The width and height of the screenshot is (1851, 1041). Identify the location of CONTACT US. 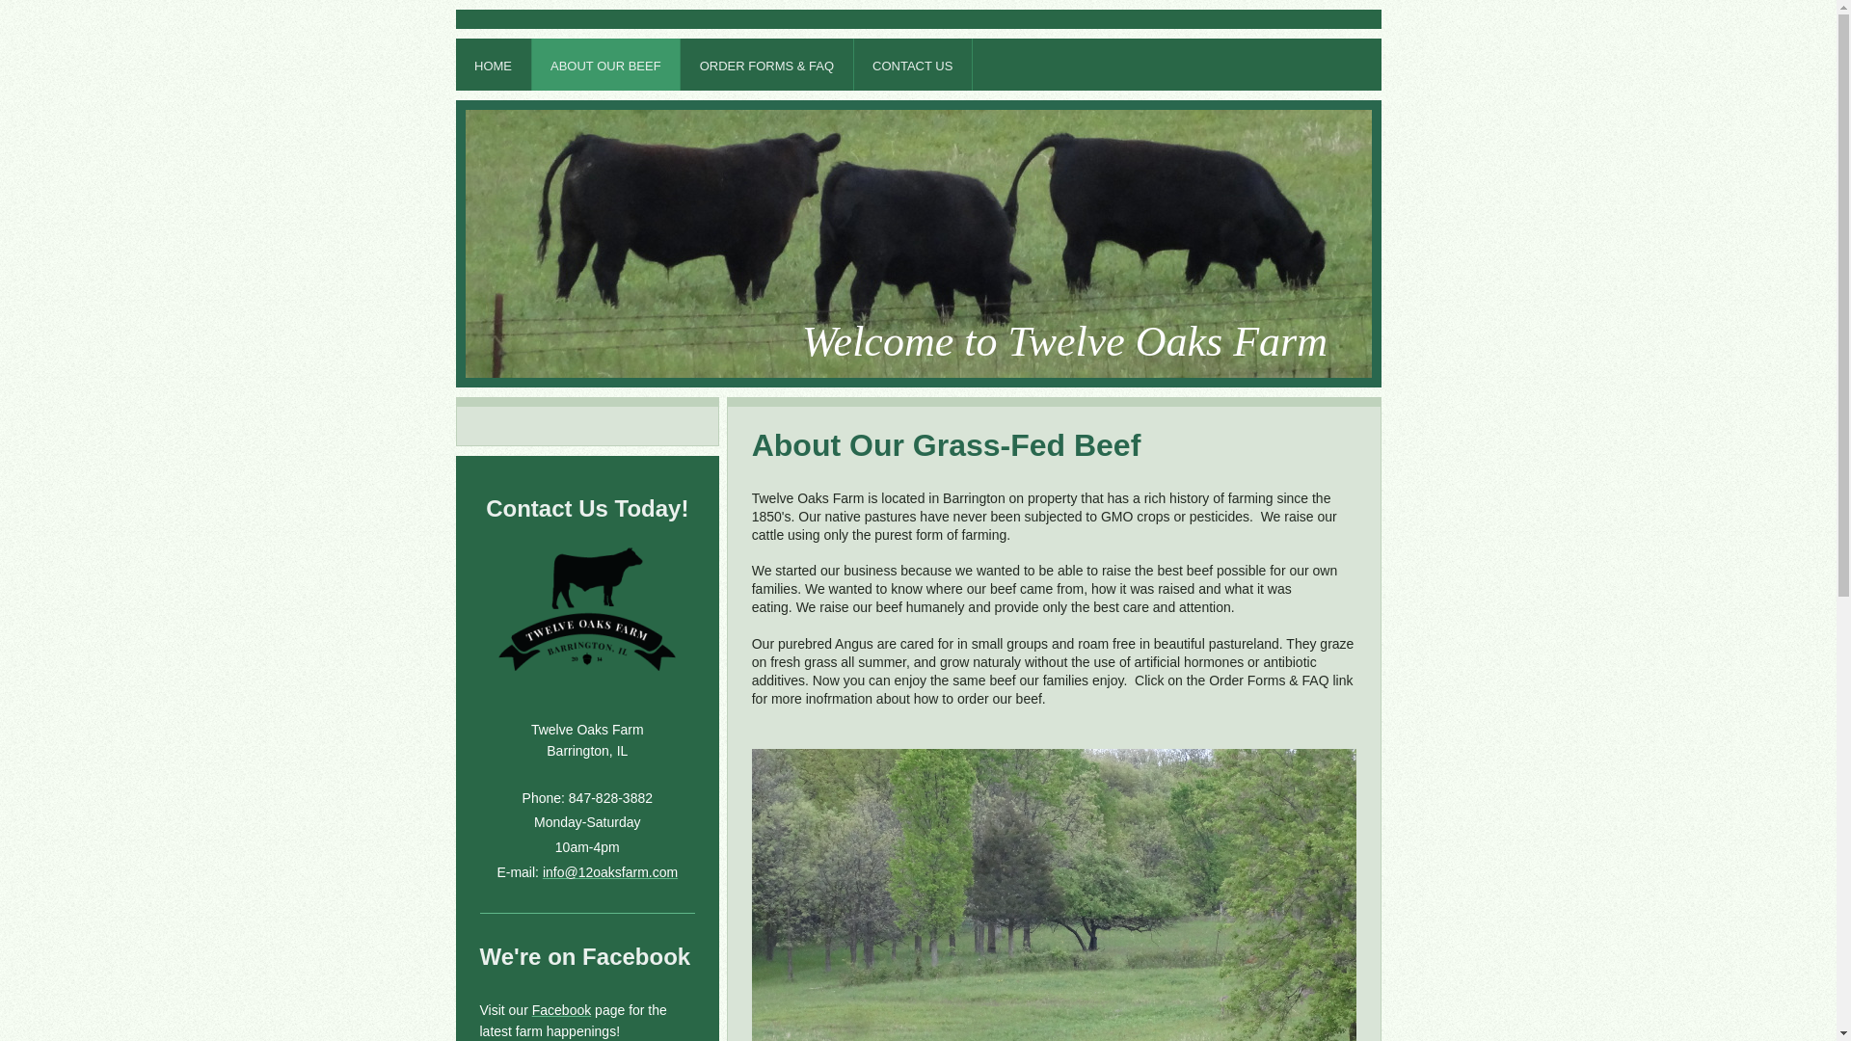
(914, 65).